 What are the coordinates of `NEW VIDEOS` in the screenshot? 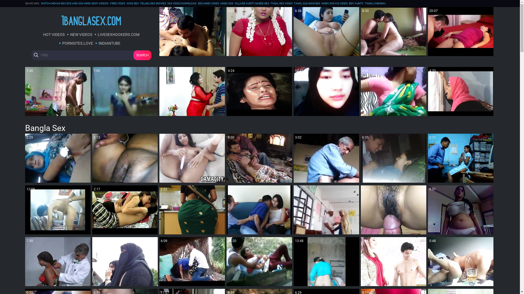 It's located at (81, 35).